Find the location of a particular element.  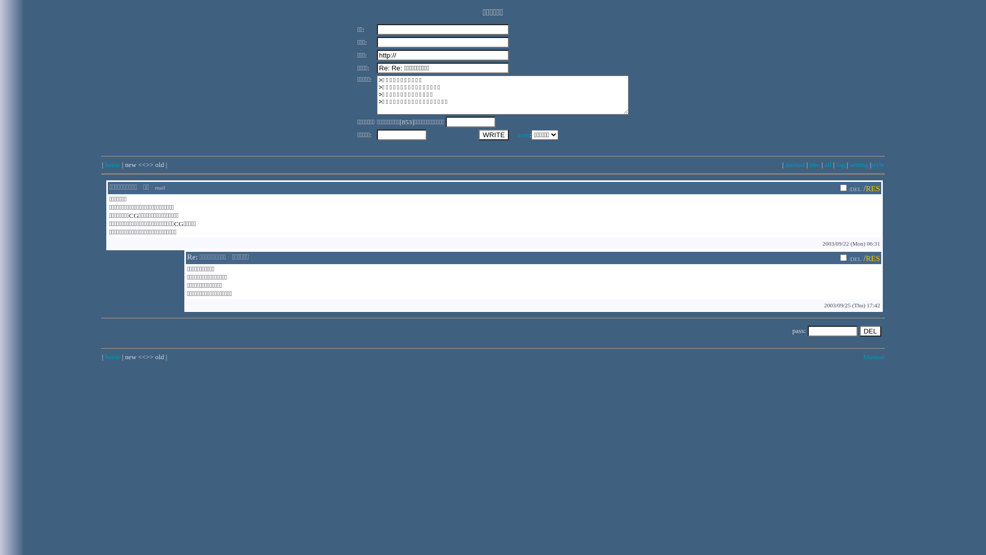

home is located at coordinates (112, 357).